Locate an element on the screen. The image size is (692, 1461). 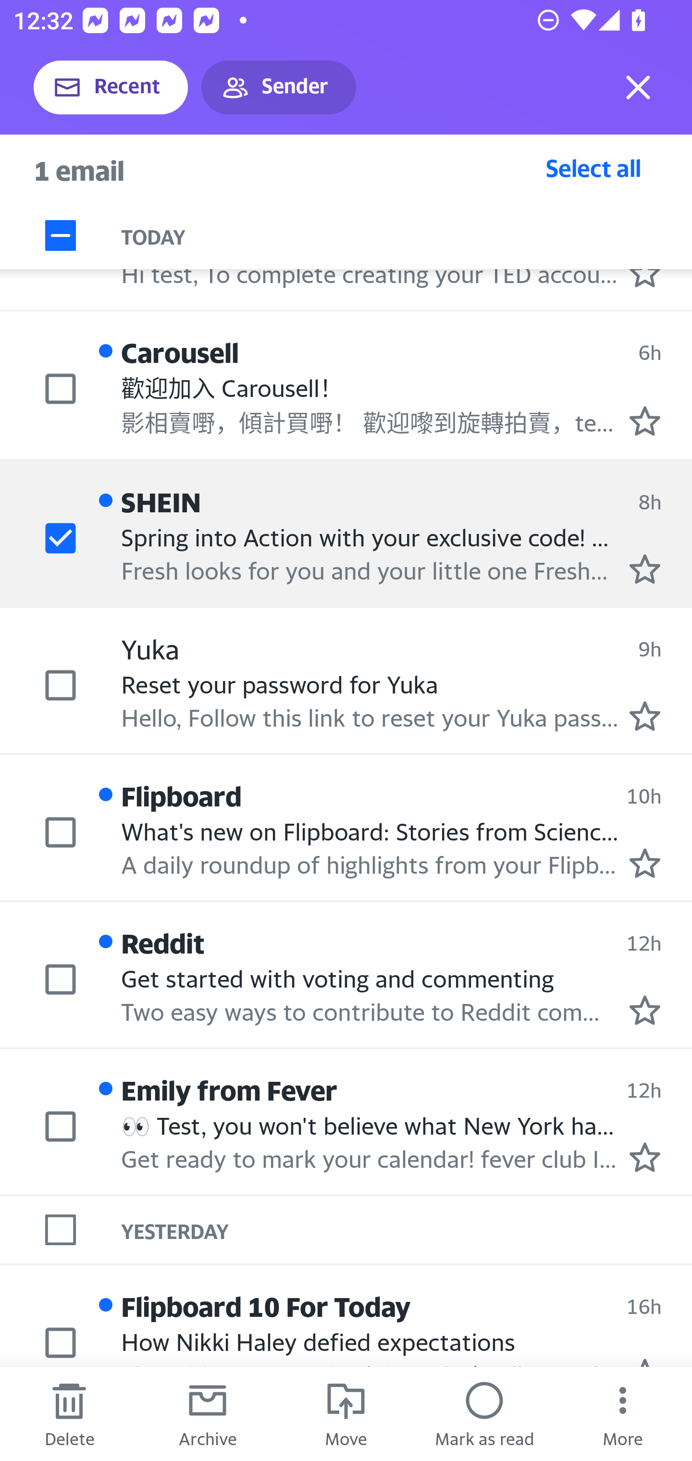
Delete is located at coordinates (69, 1414).